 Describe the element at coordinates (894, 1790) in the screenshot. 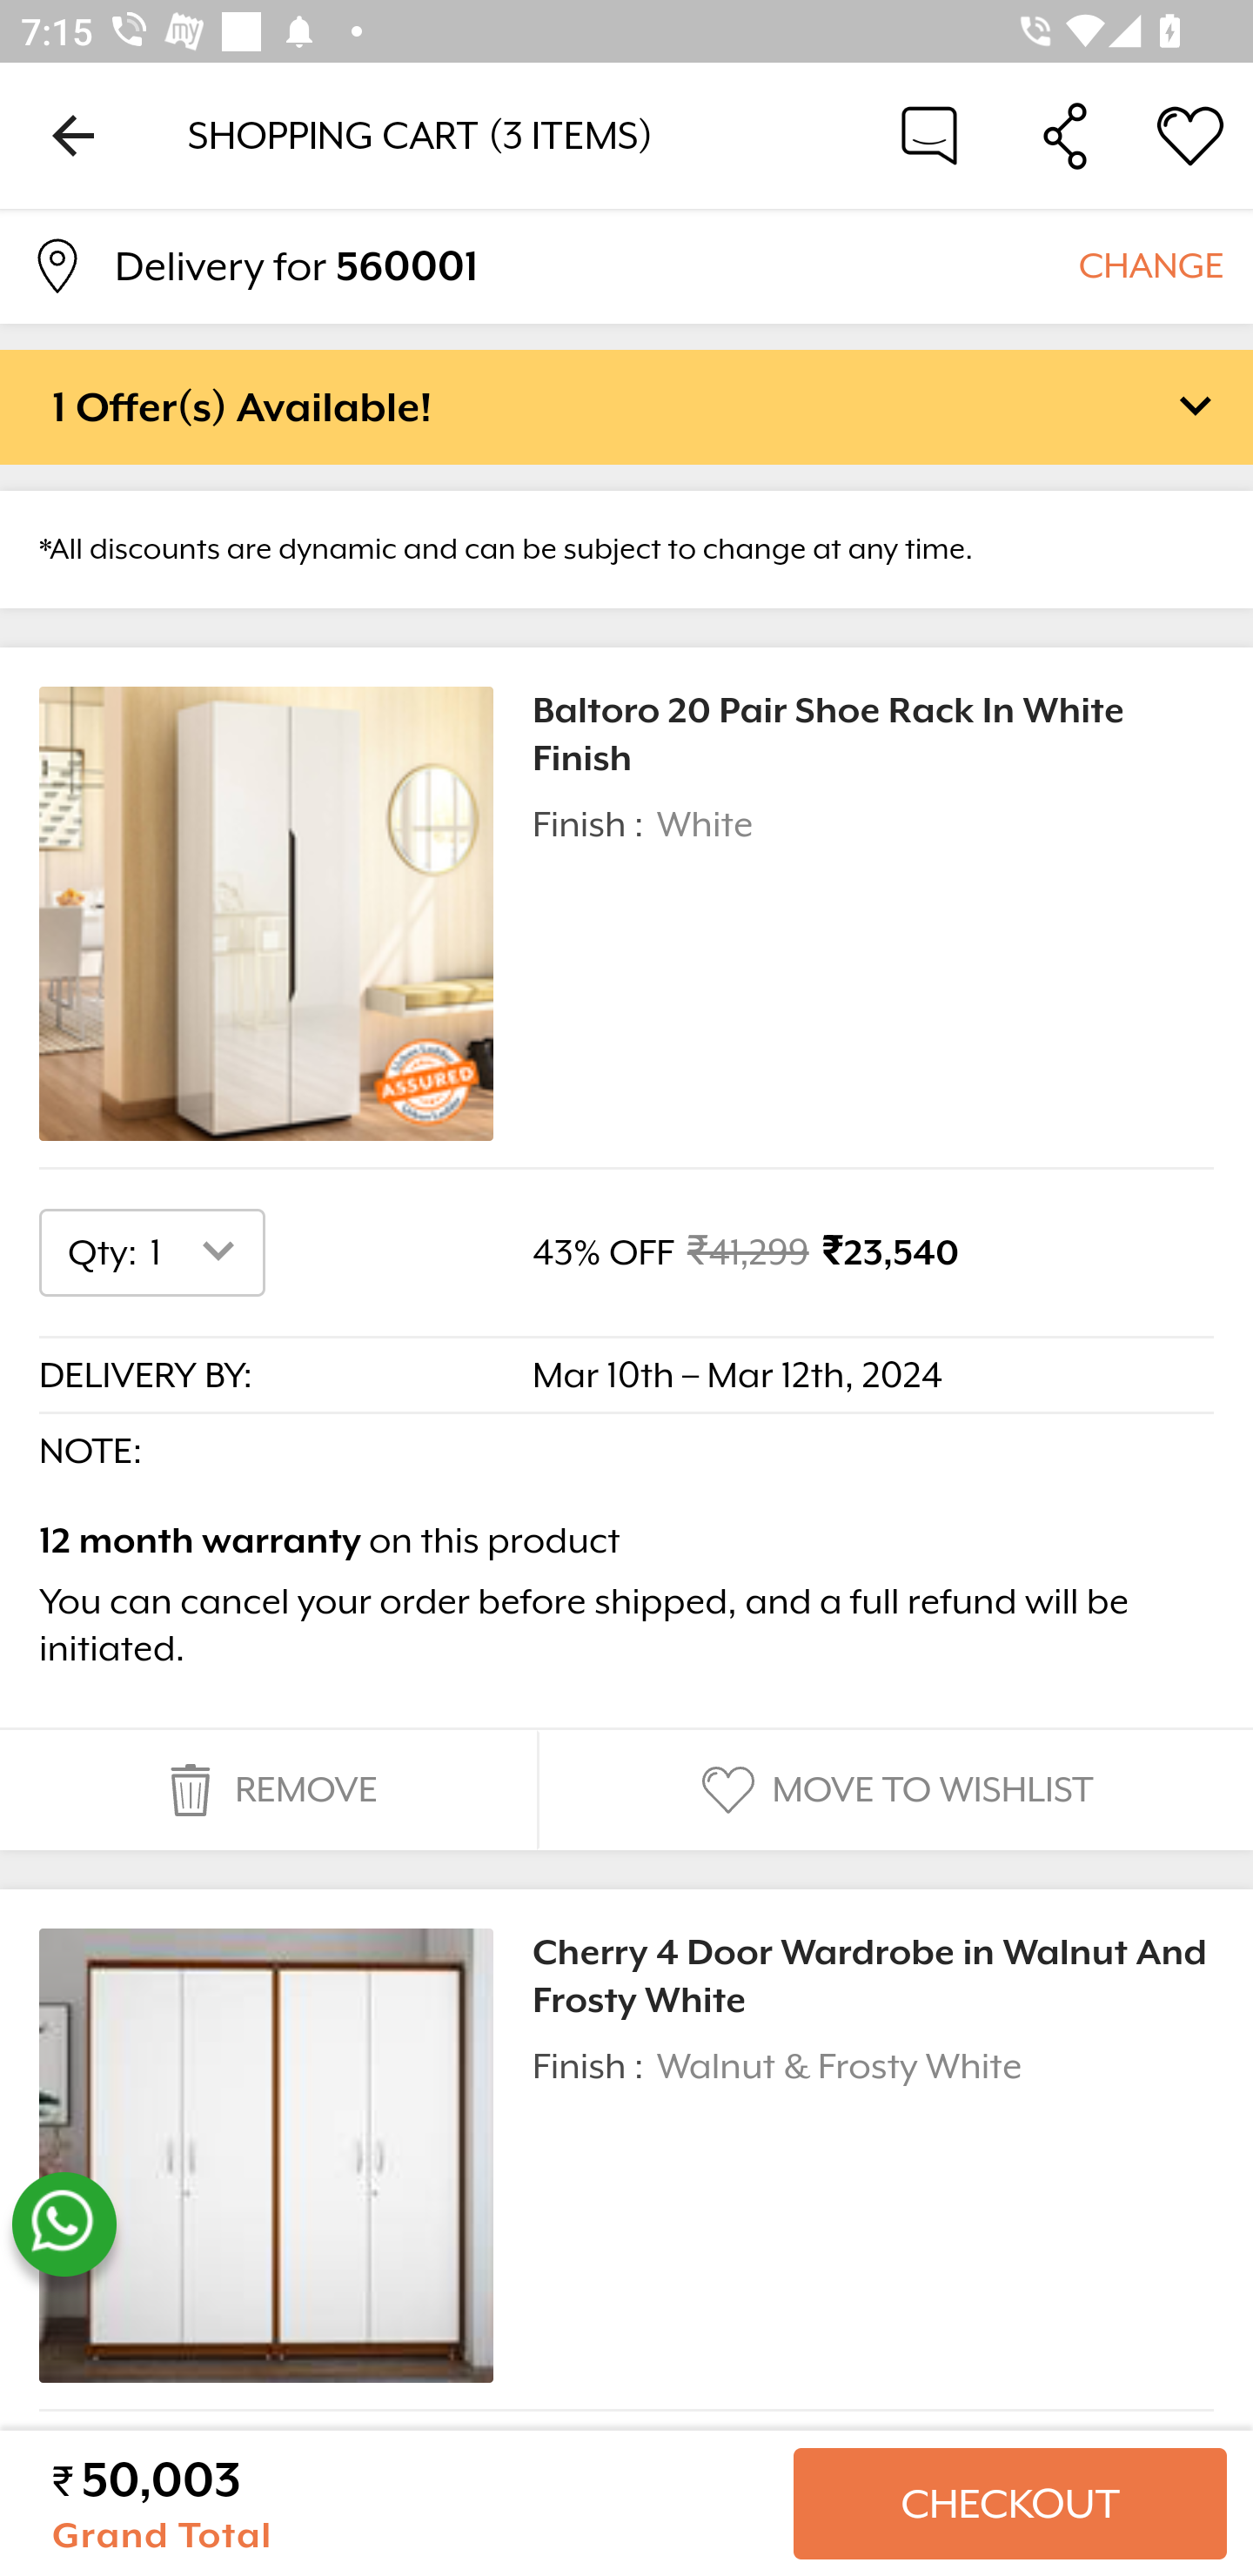

I see `MOVE TO WISHLIST` at that location.